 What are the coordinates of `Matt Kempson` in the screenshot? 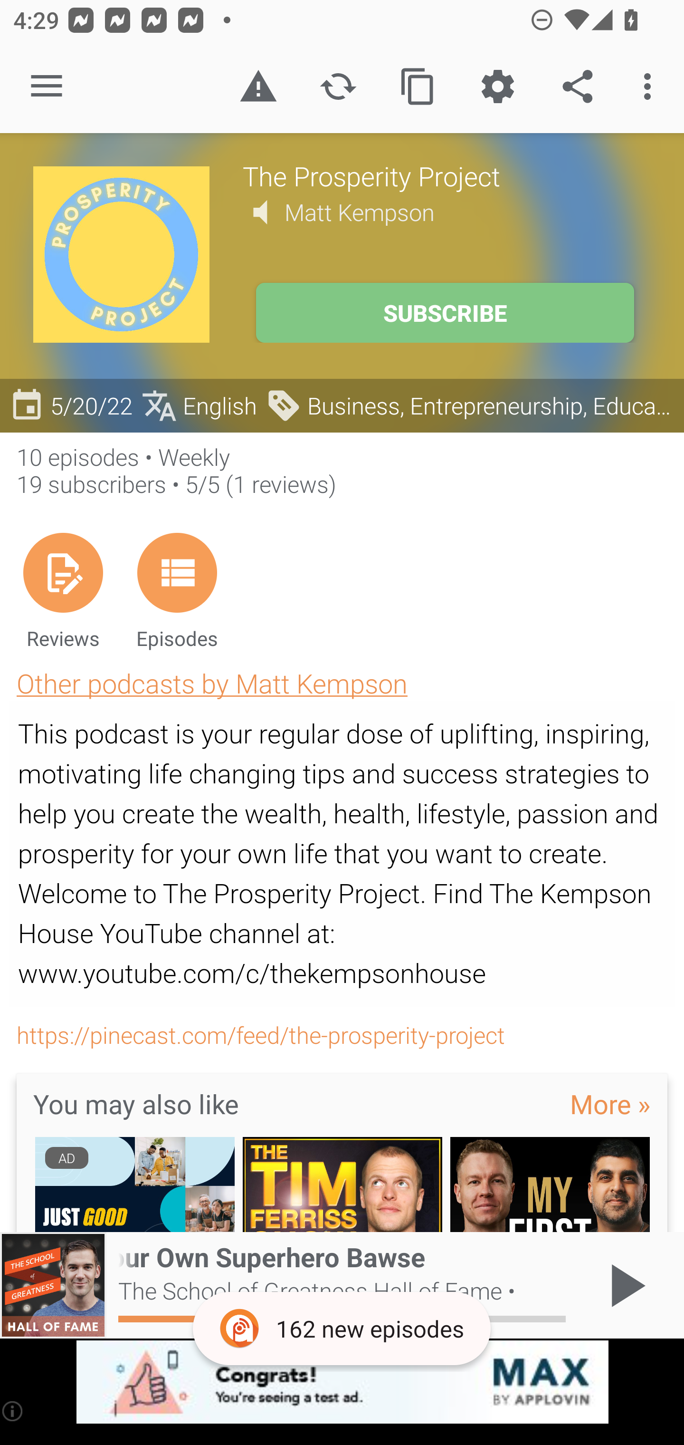 It's located at (360, 212).